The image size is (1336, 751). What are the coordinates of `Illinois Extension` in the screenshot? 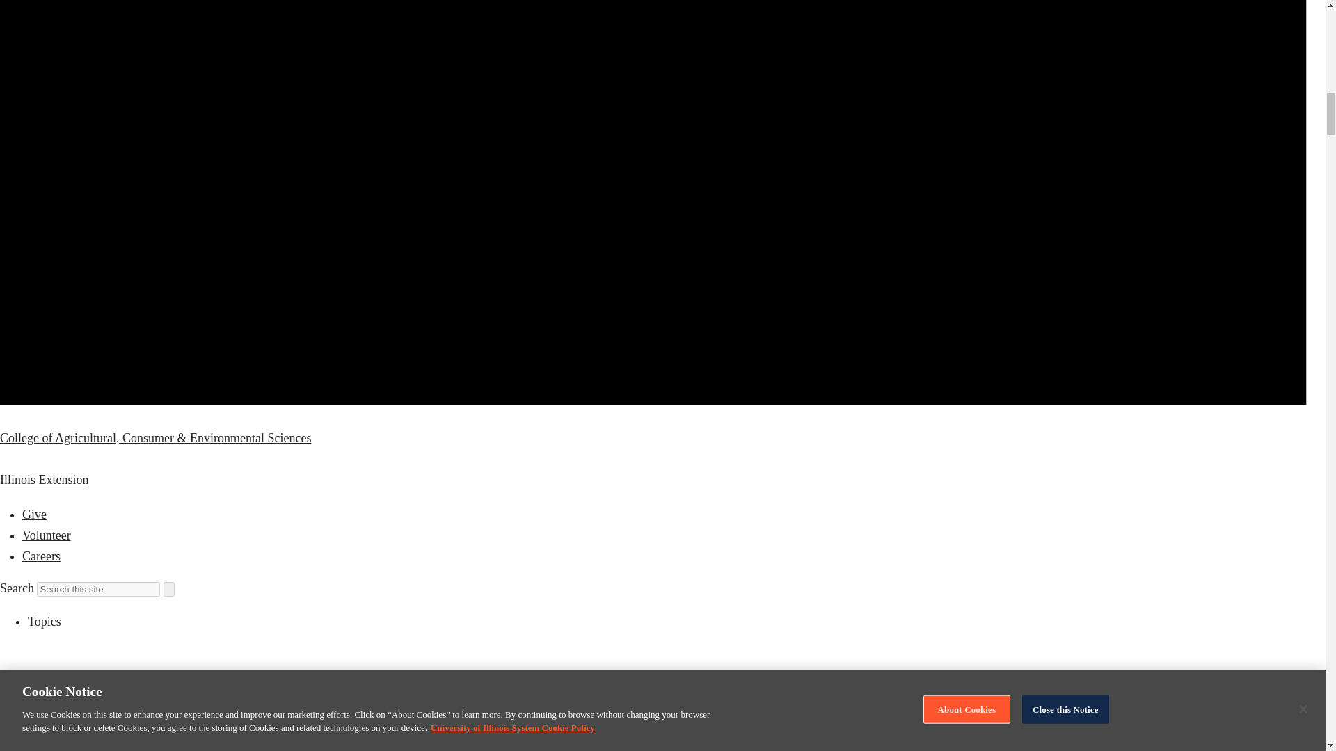 It's located at (45, 480).